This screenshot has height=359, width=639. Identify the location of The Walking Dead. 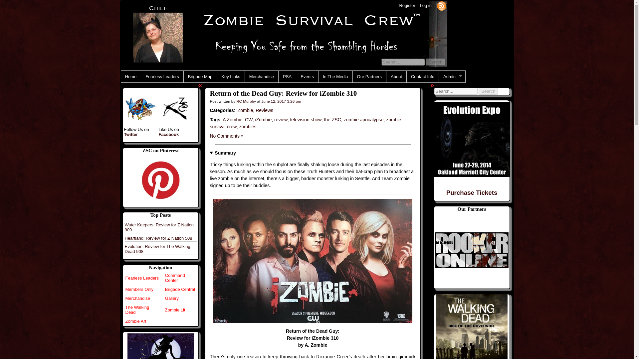
(137, 310).